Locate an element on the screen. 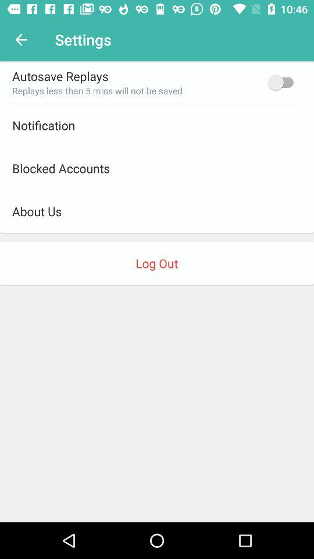  toggle autosave option is located at coordinates (284, 82).